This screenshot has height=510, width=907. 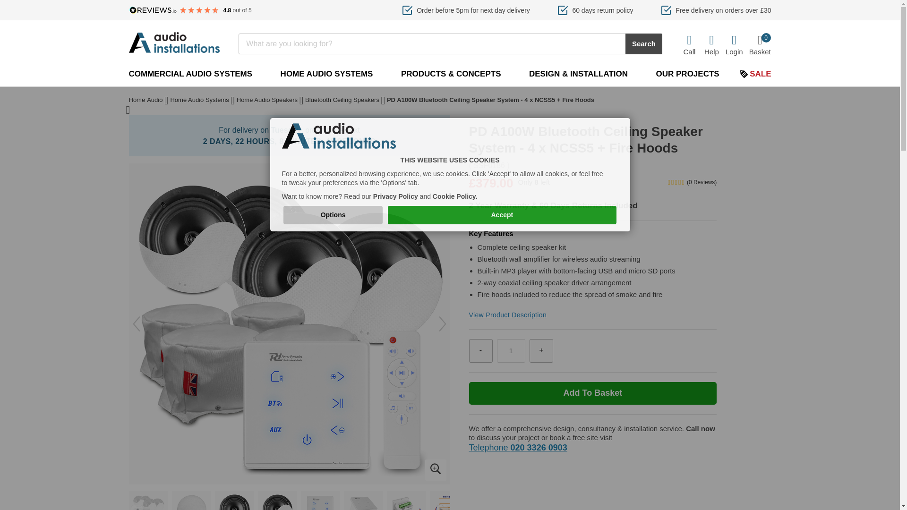 I want to click on 1, so click(x=511, y=350).